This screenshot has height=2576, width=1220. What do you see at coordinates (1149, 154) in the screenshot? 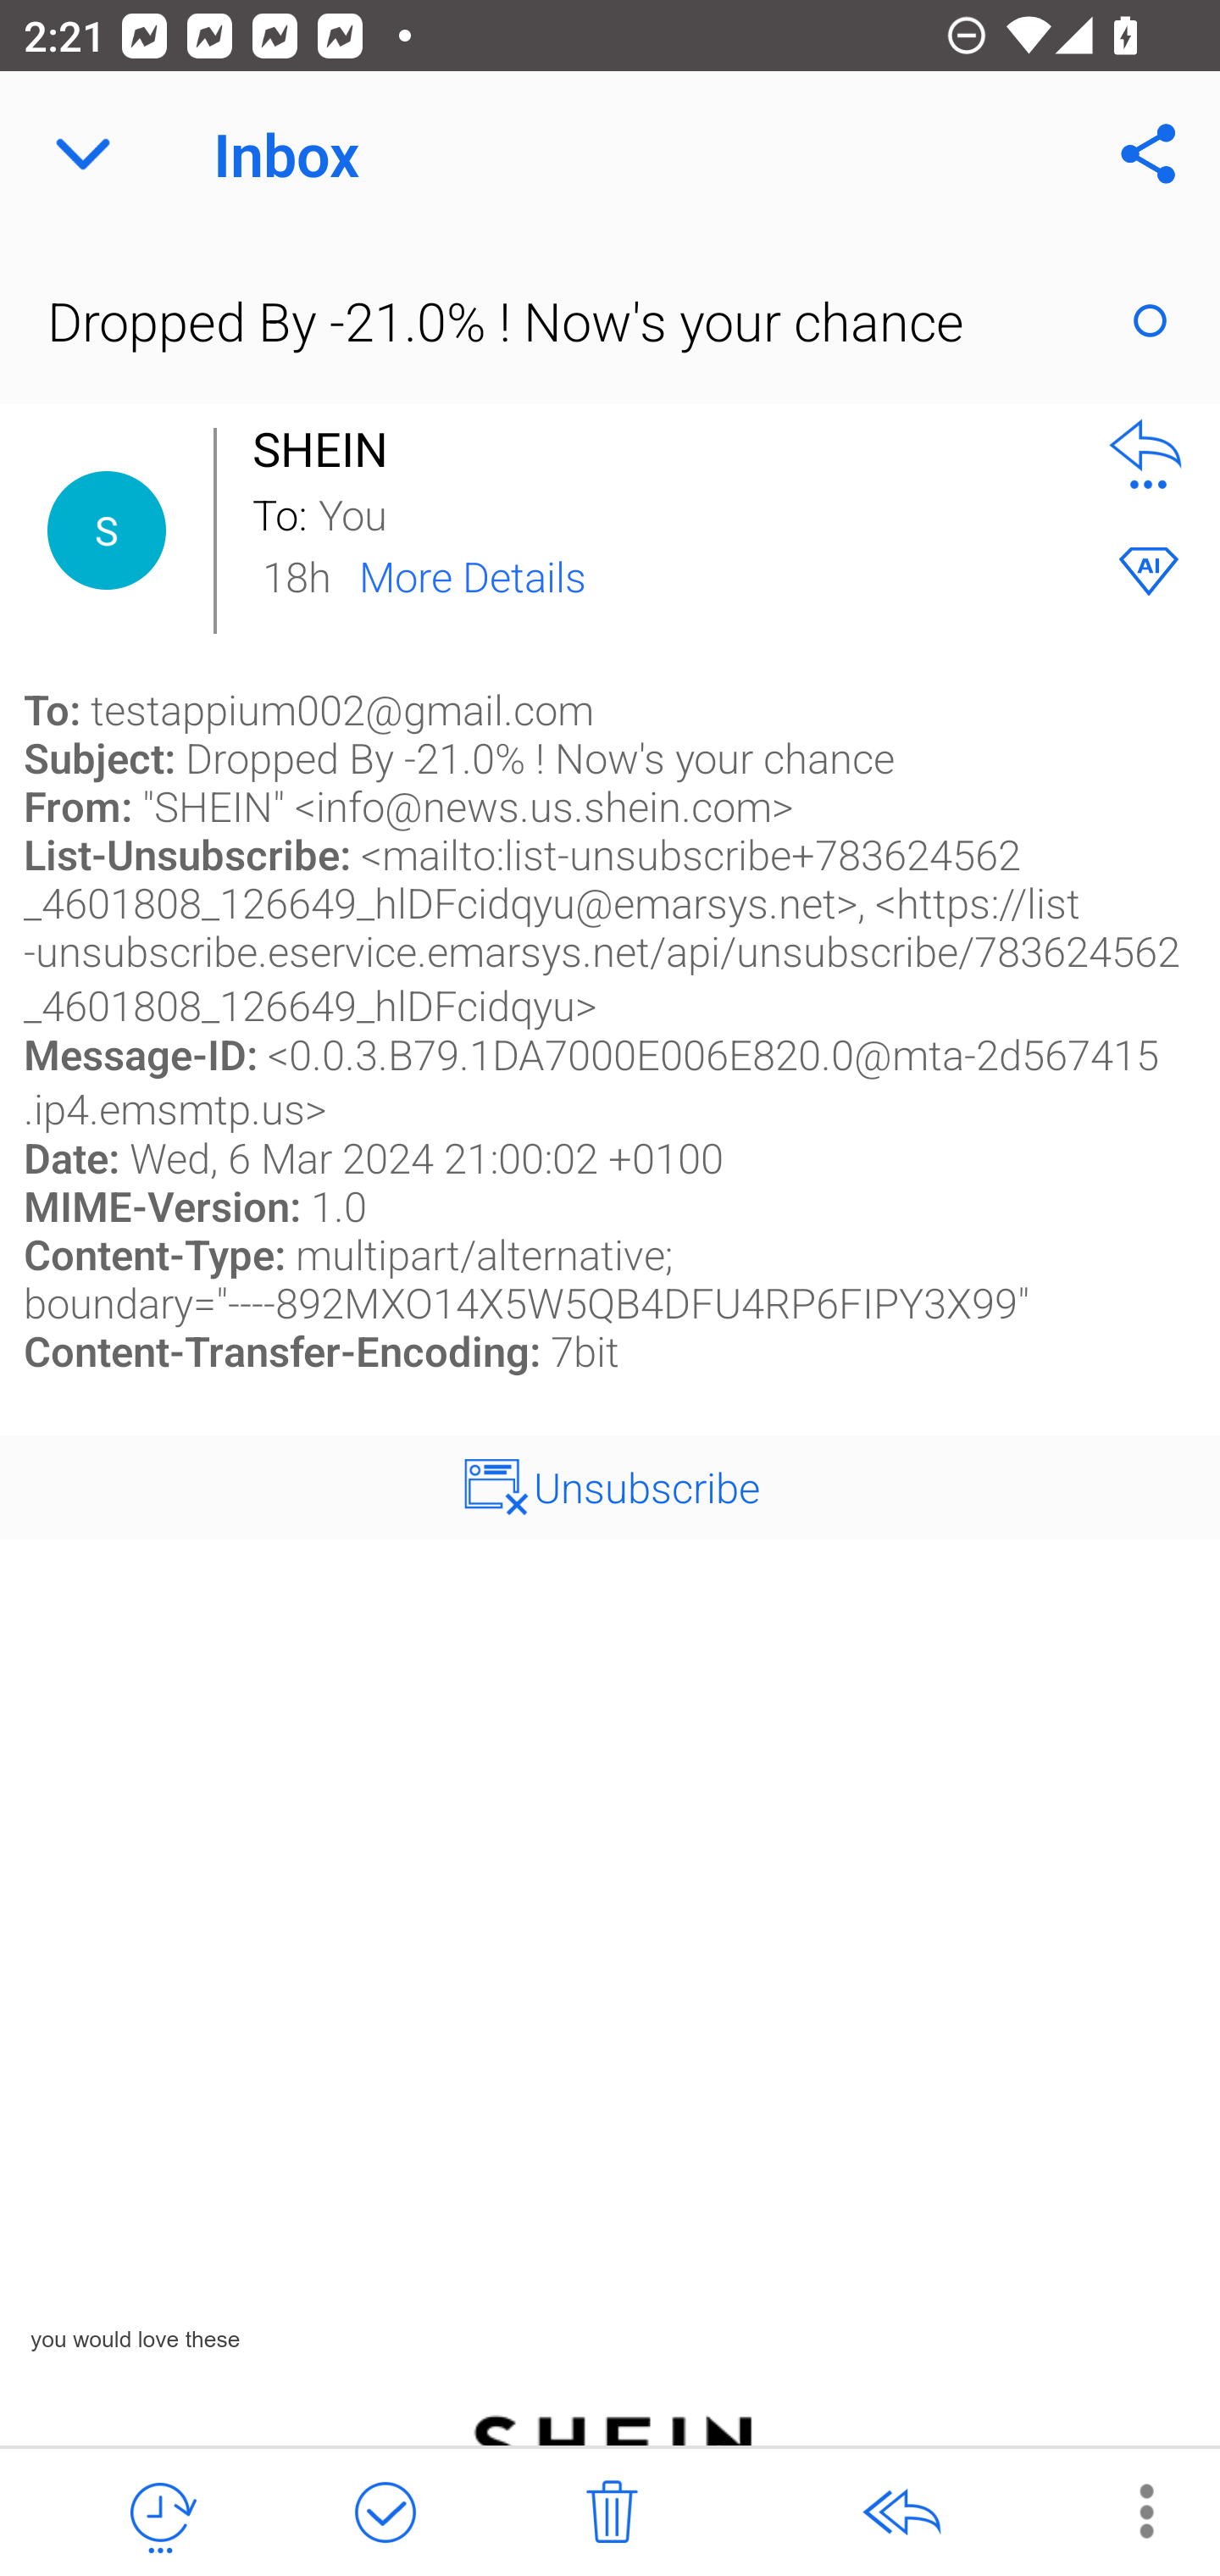
I see `Share` at bounding box center [1149, 154].